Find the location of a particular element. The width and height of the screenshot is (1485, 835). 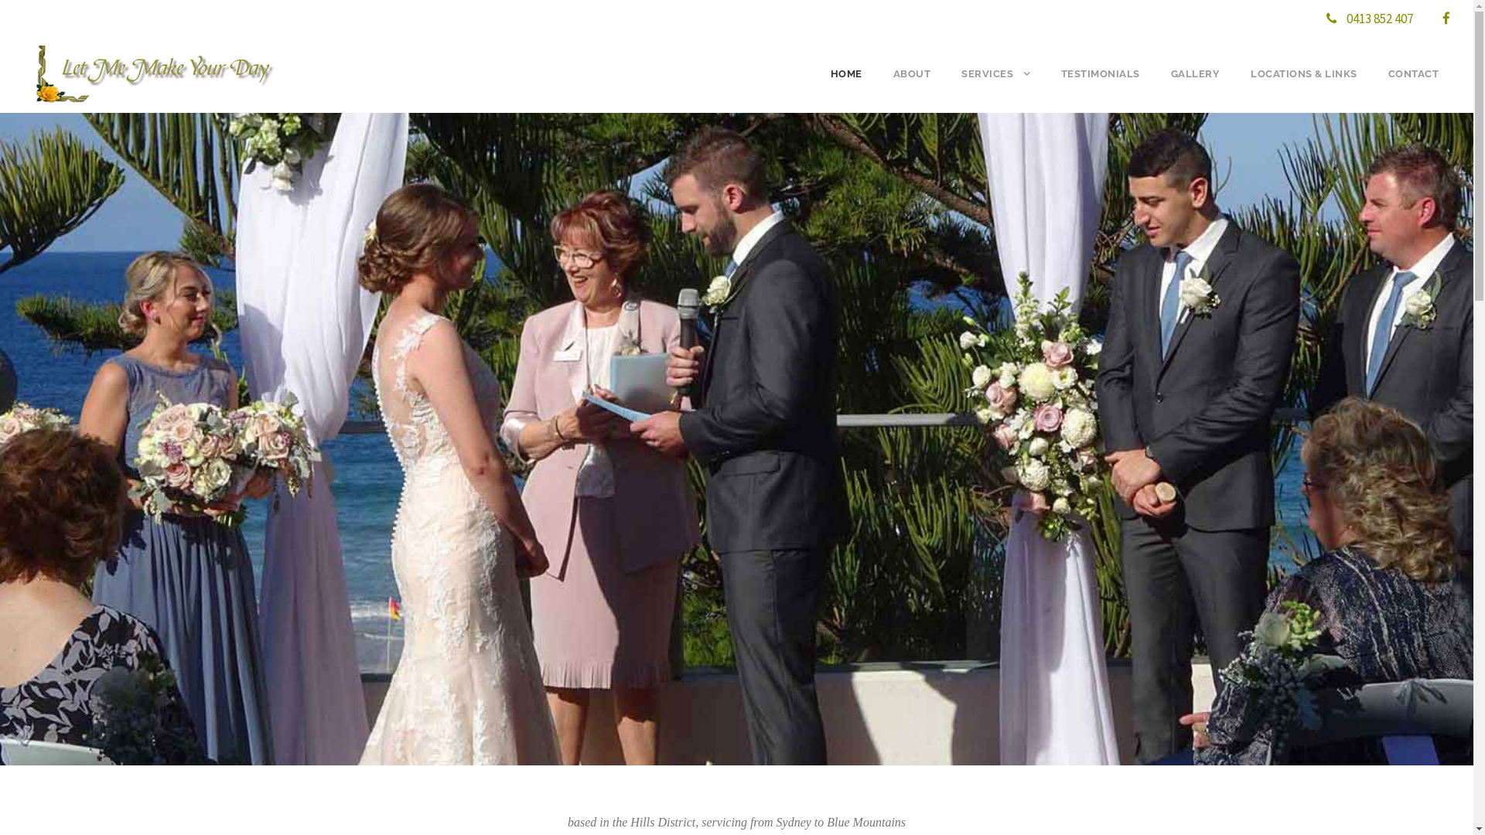

ABOUT is located at coordinates (911, 87).